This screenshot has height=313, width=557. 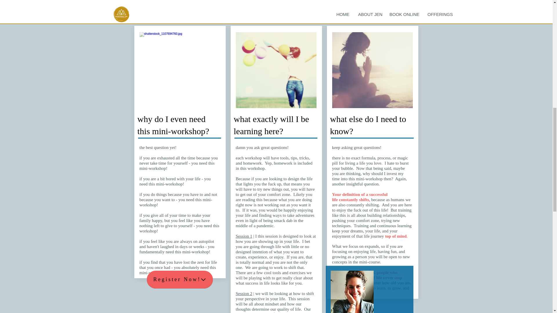 I want to click on Register Now!, so click(x=180, y=279).